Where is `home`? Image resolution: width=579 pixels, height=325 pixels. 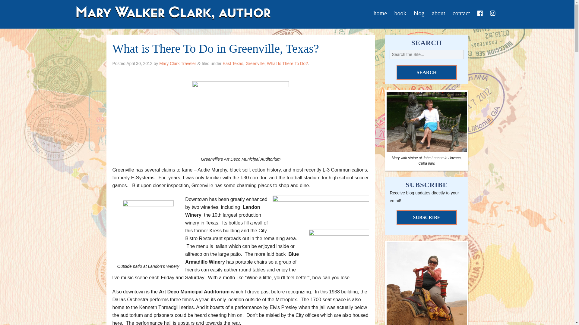
home is located at coordinates (380, 13).